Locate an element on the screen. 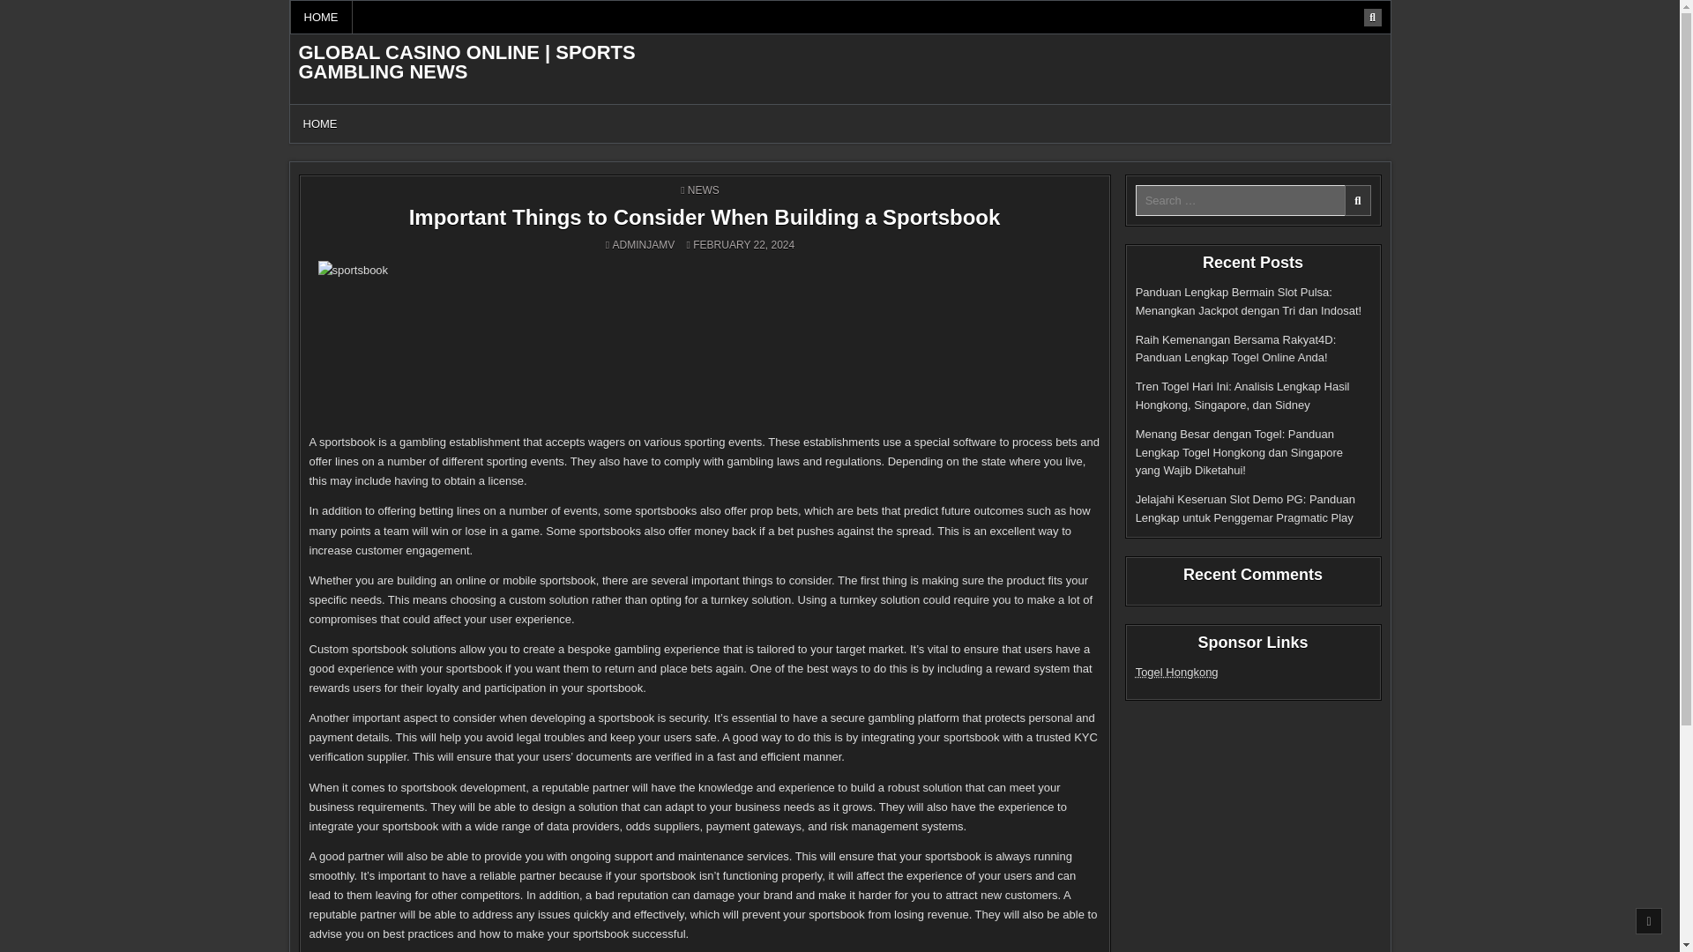  SCROLL TO TOP is located at coordinates (1649, 920).